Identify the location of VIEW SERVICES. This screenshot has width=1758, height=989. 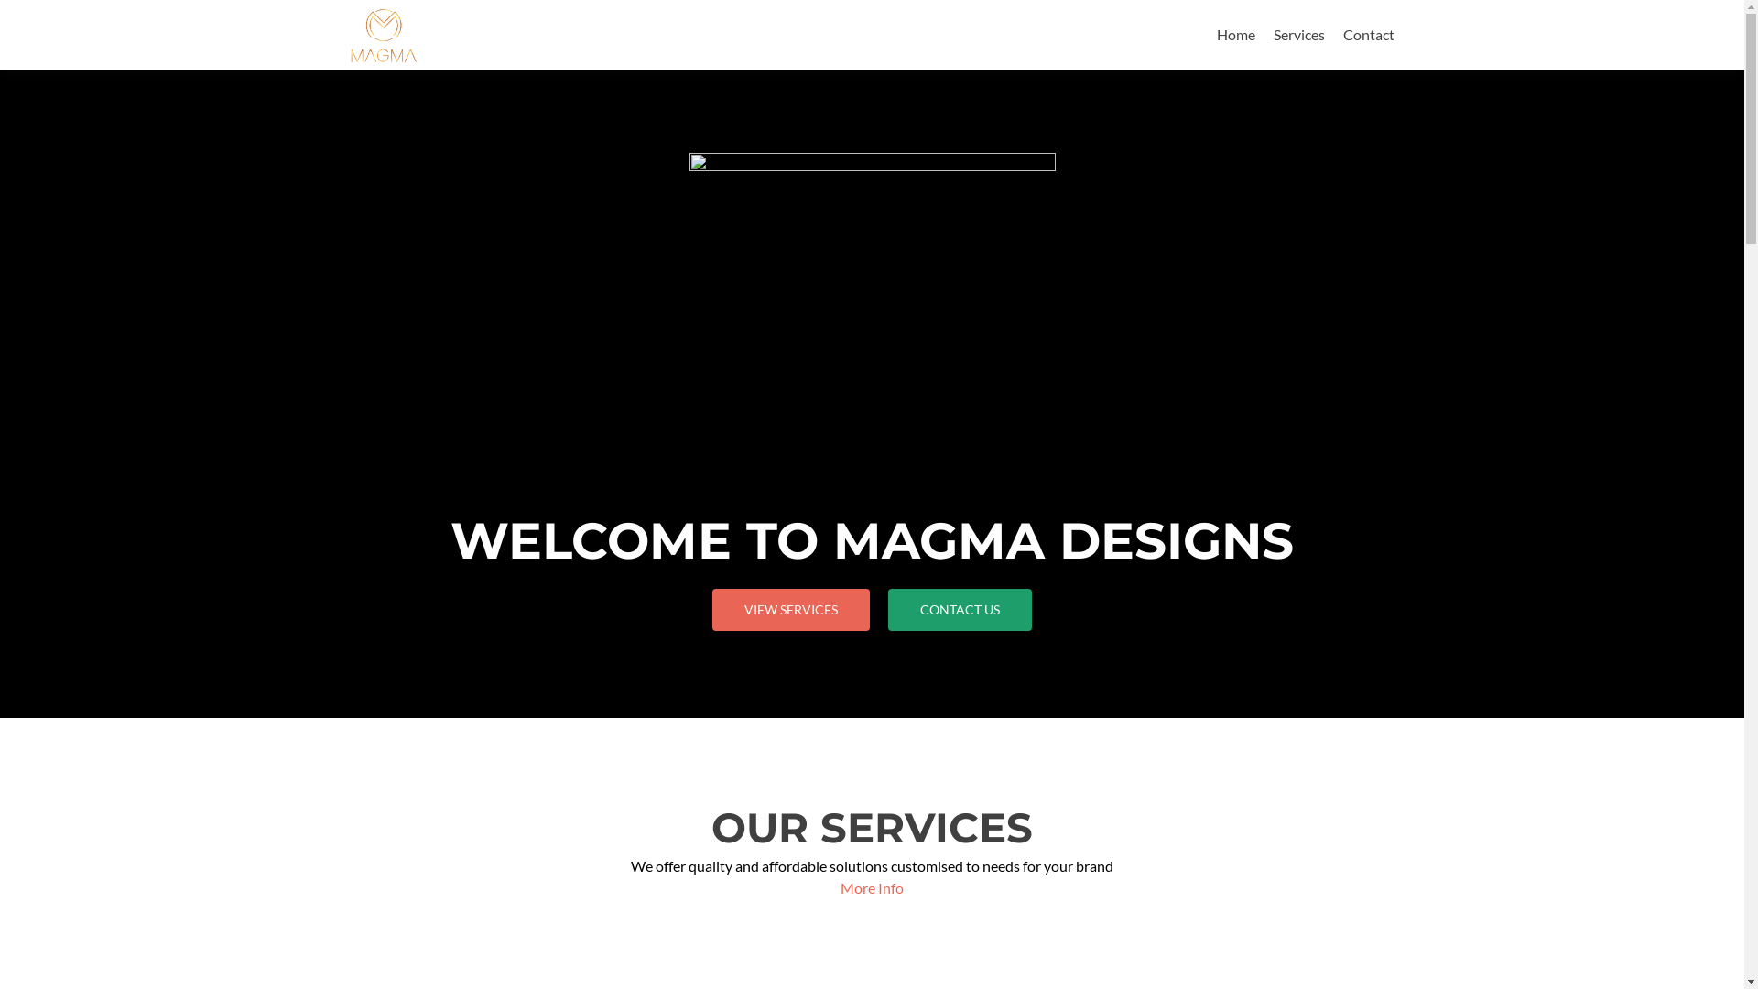
(791, 610).